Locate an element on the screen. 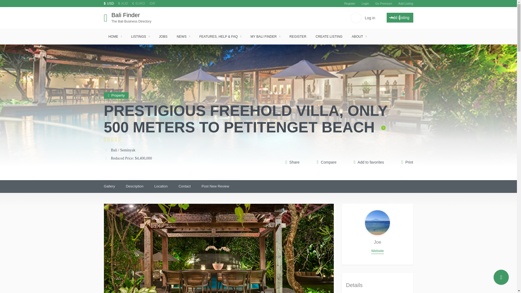 This screenshot has height=293, width=521. Add Listing is located at coordinates (152, 4).